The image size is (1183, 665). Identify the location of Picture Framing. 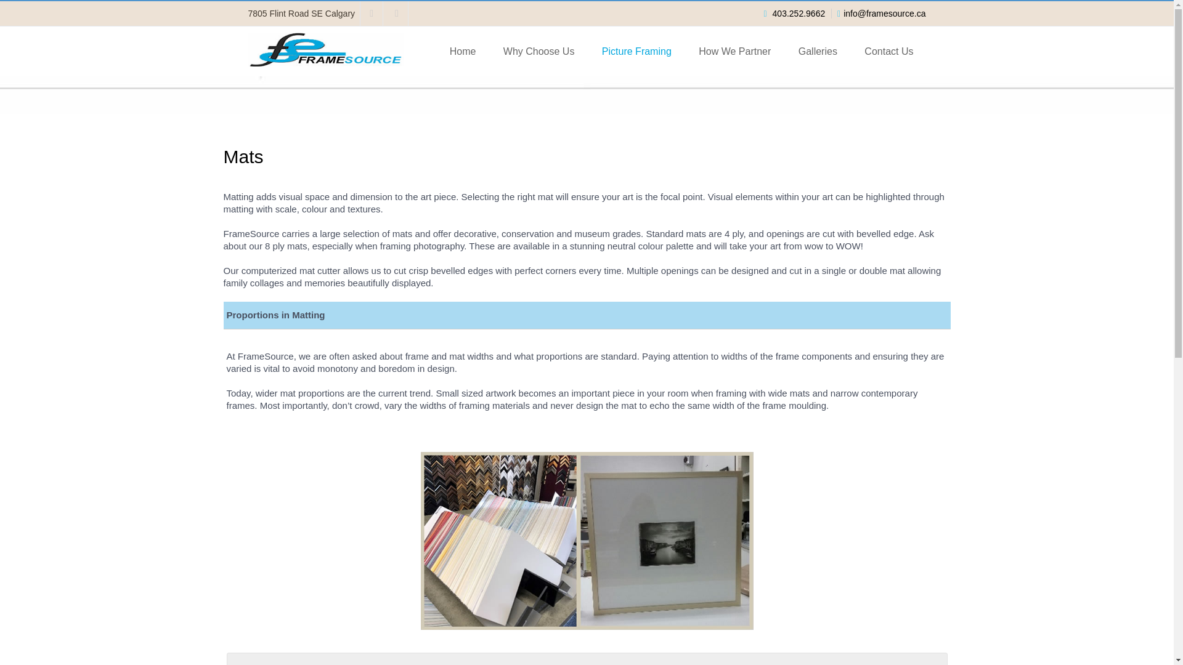
(636, 52).